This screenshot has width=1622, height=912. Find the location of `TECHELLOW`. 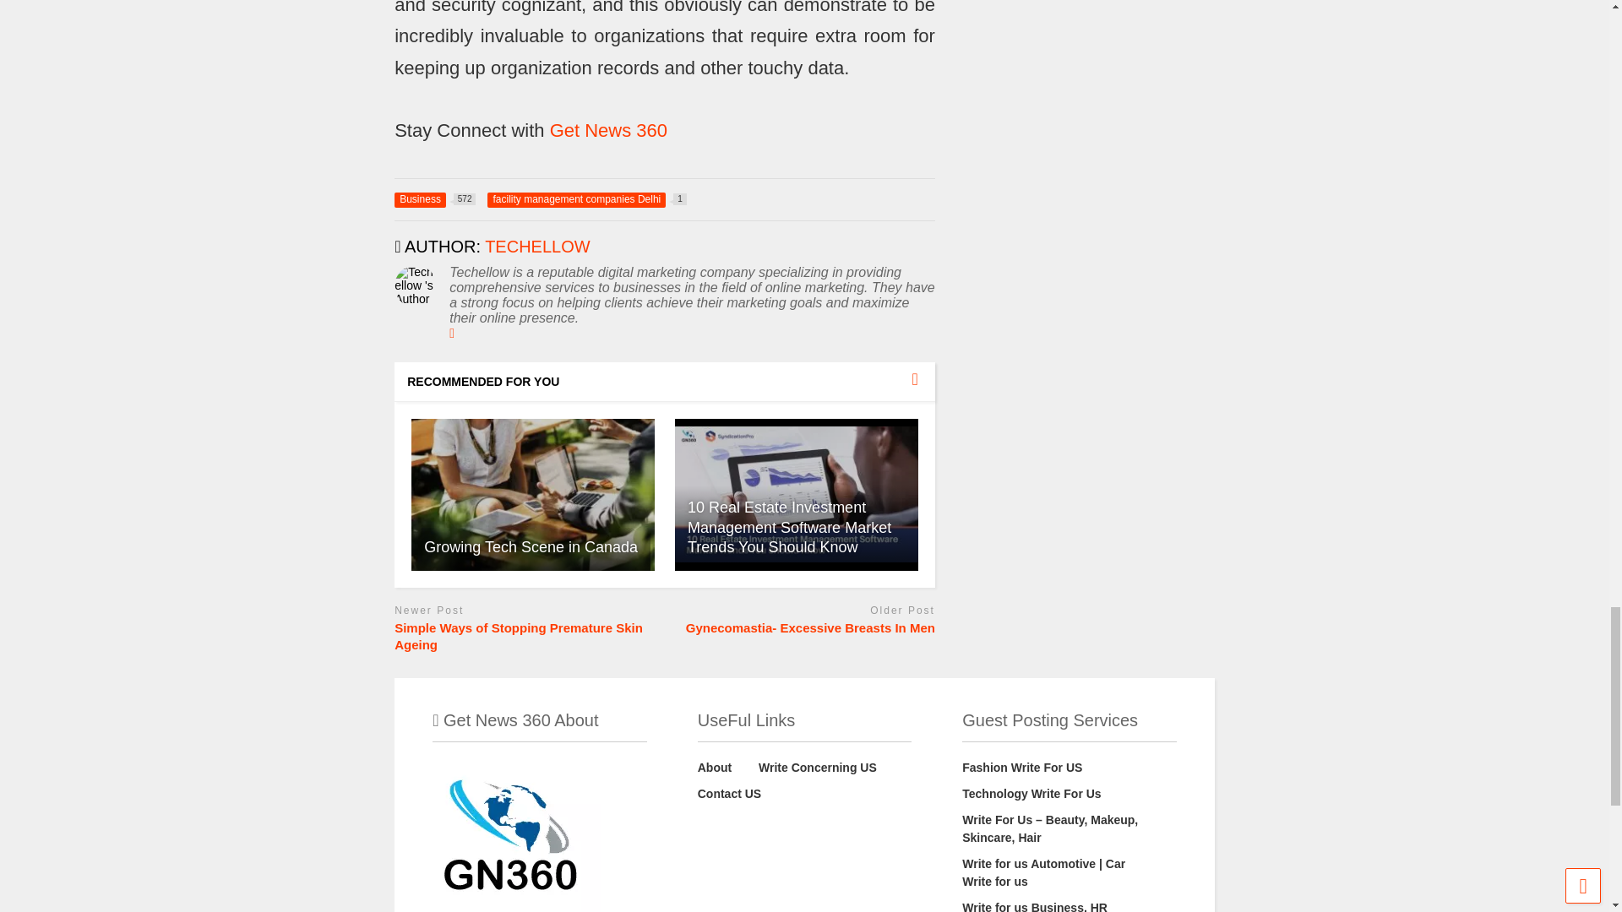

TECHELLOW is located at coordinates (796, 495).